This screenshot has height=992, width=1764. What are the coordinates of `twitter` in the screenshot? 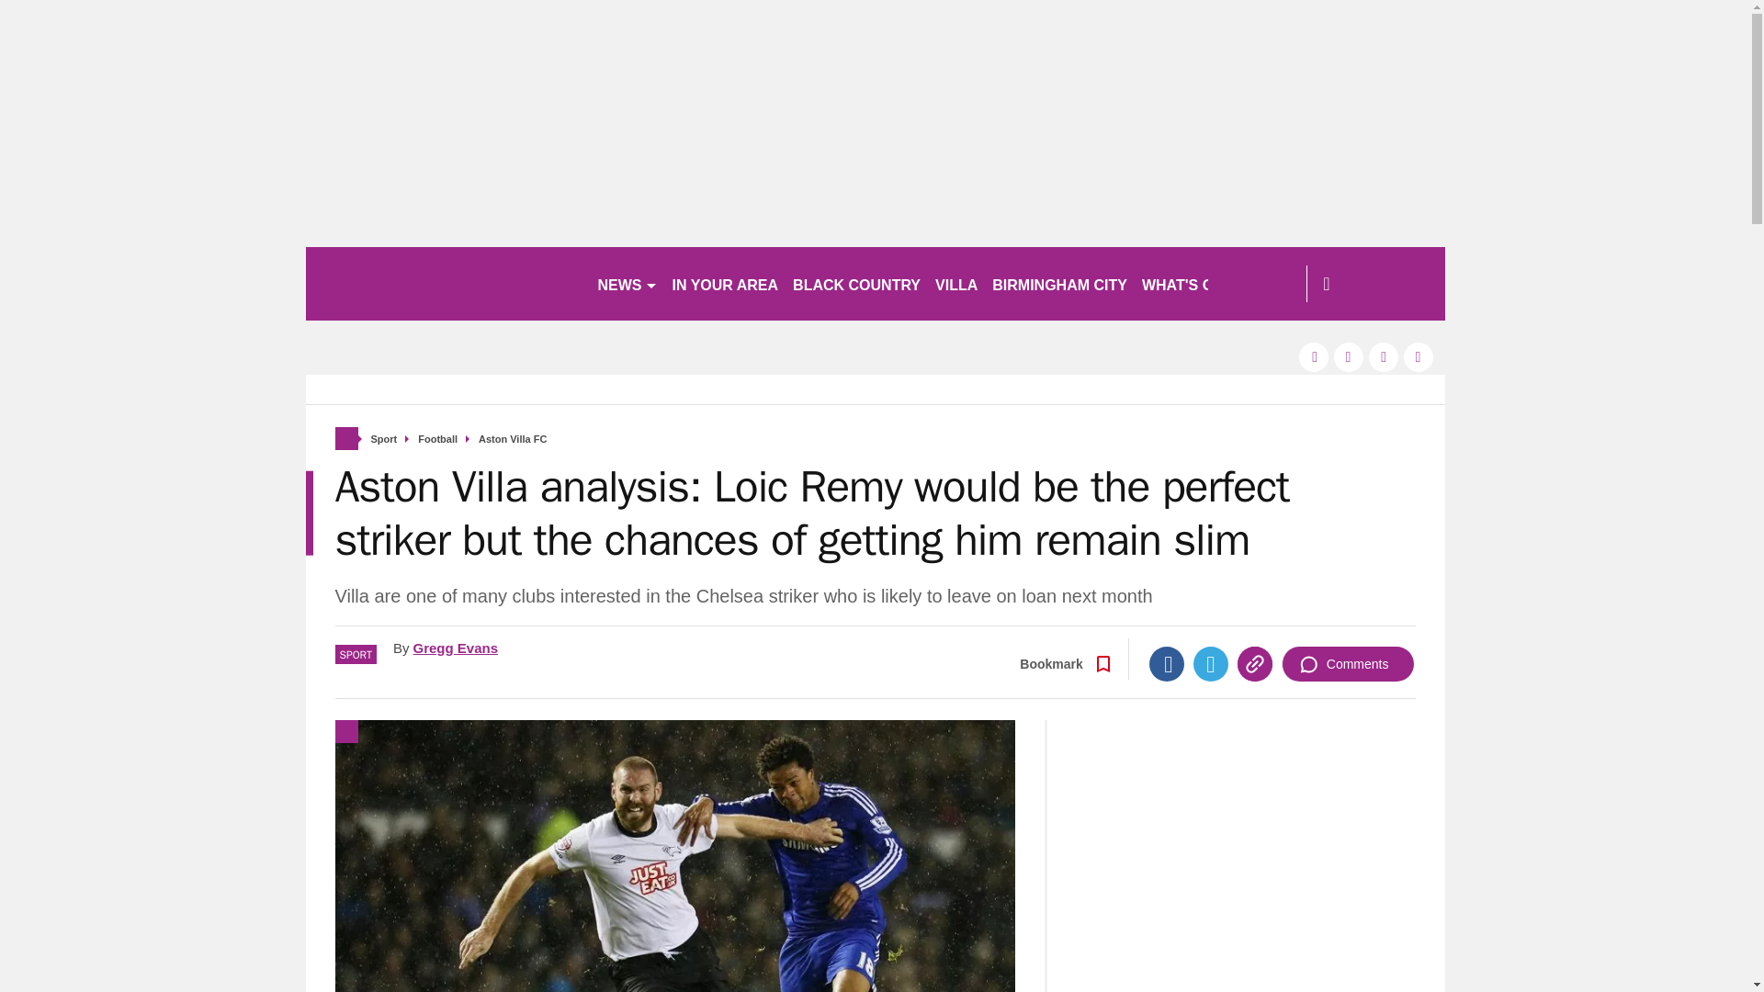 It's located at (1349, 356).